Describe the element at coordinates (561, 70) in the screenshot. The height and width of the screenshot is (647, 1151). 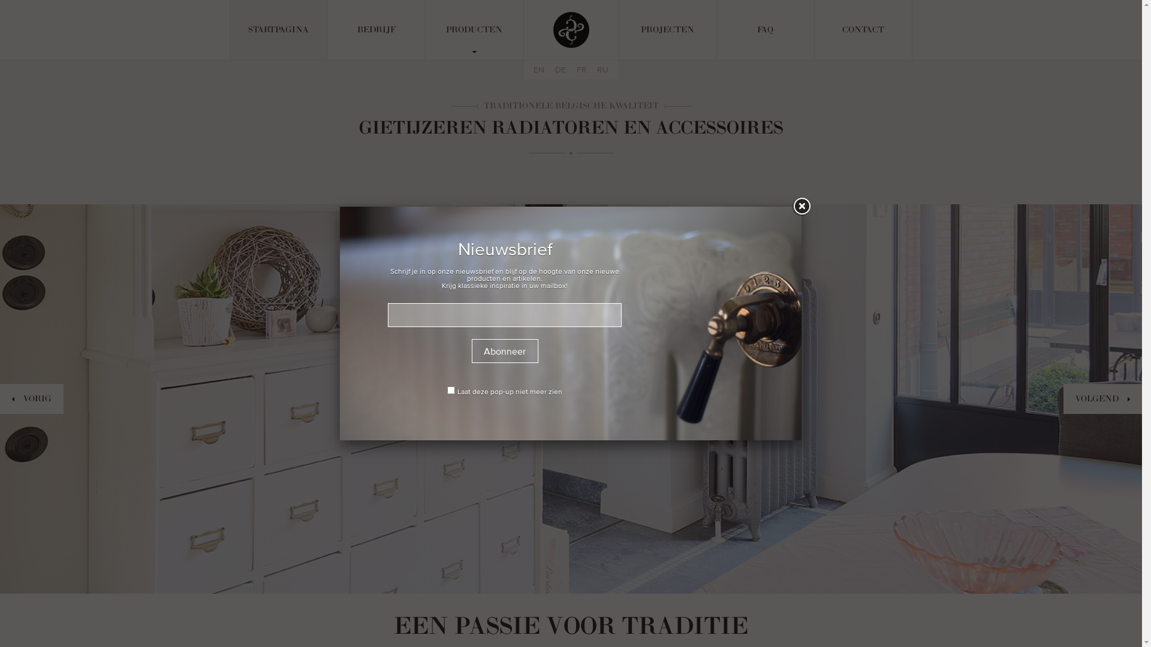
I see `DE` at that location.